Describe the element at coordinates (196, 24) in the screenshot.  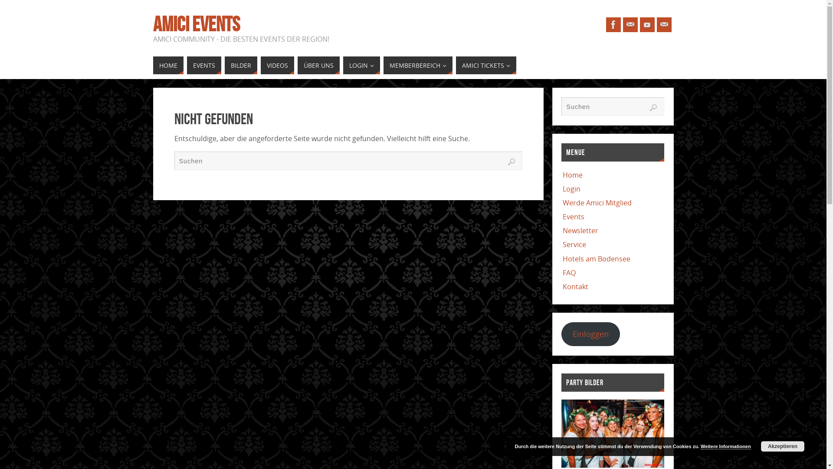
I see `AMICI EVENTS` at that location.